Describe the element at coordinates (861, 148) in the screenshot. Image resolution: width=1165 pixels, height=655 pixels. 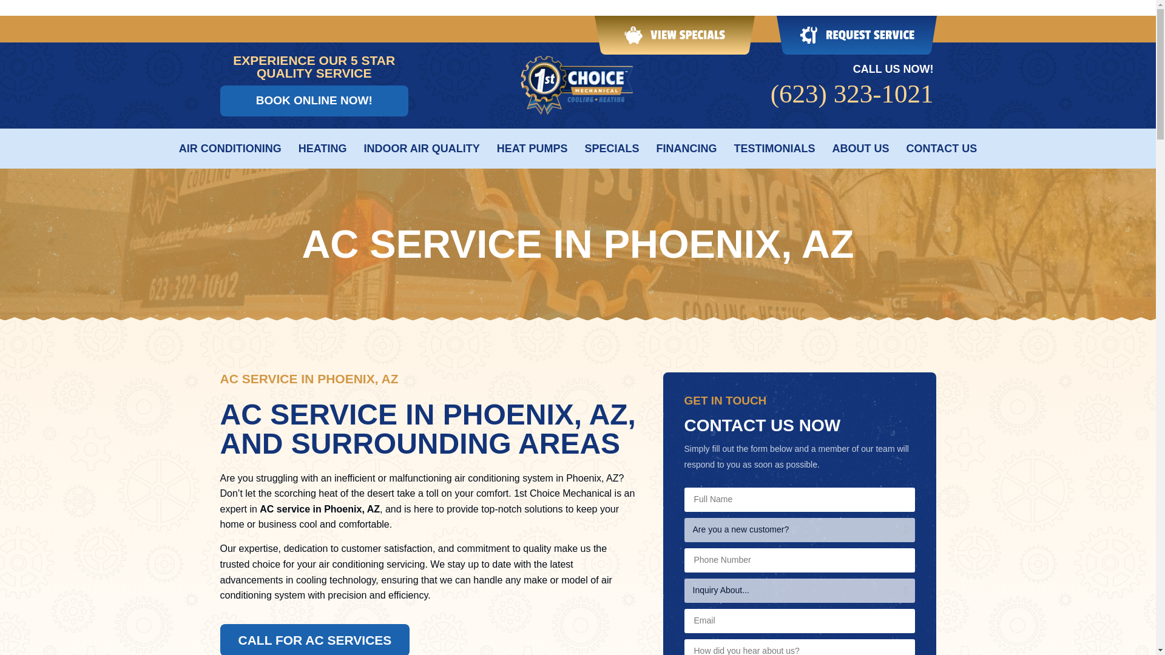
I see `ABOUT US` at that location.